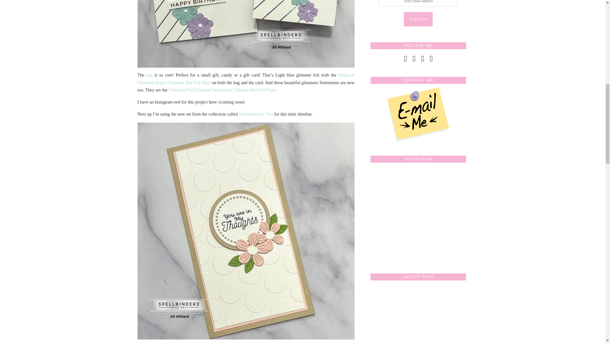  What do you see at coordinates (256, 114) in the screenshot?
I see `Sentiments for You` at bounding box center [256, 114].